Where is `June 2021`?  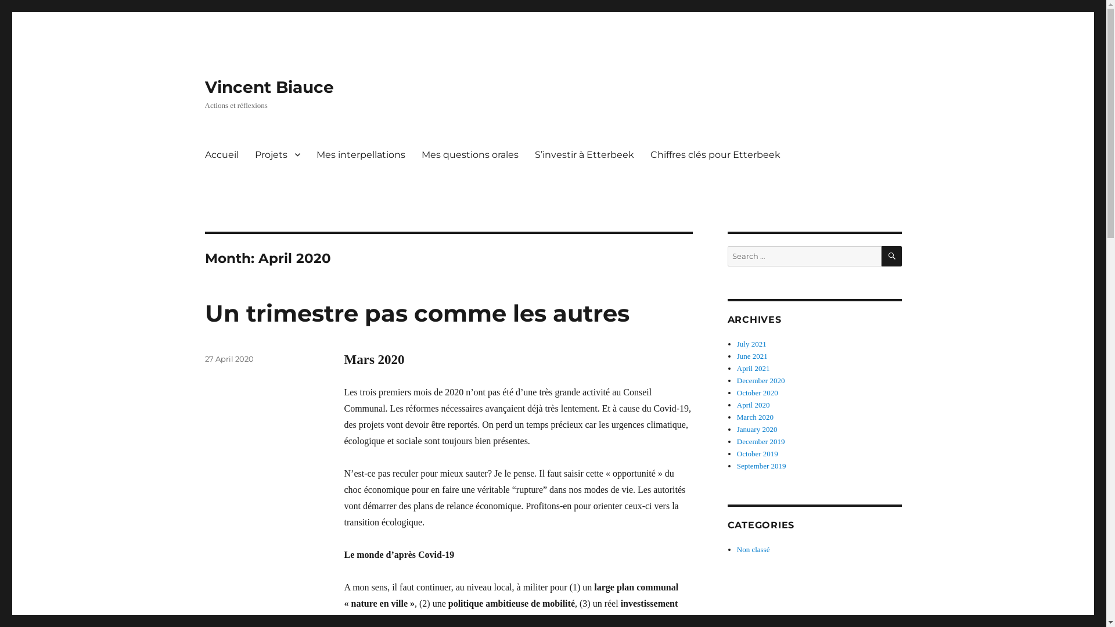
June 2021 is located at coordinates (753, 356).